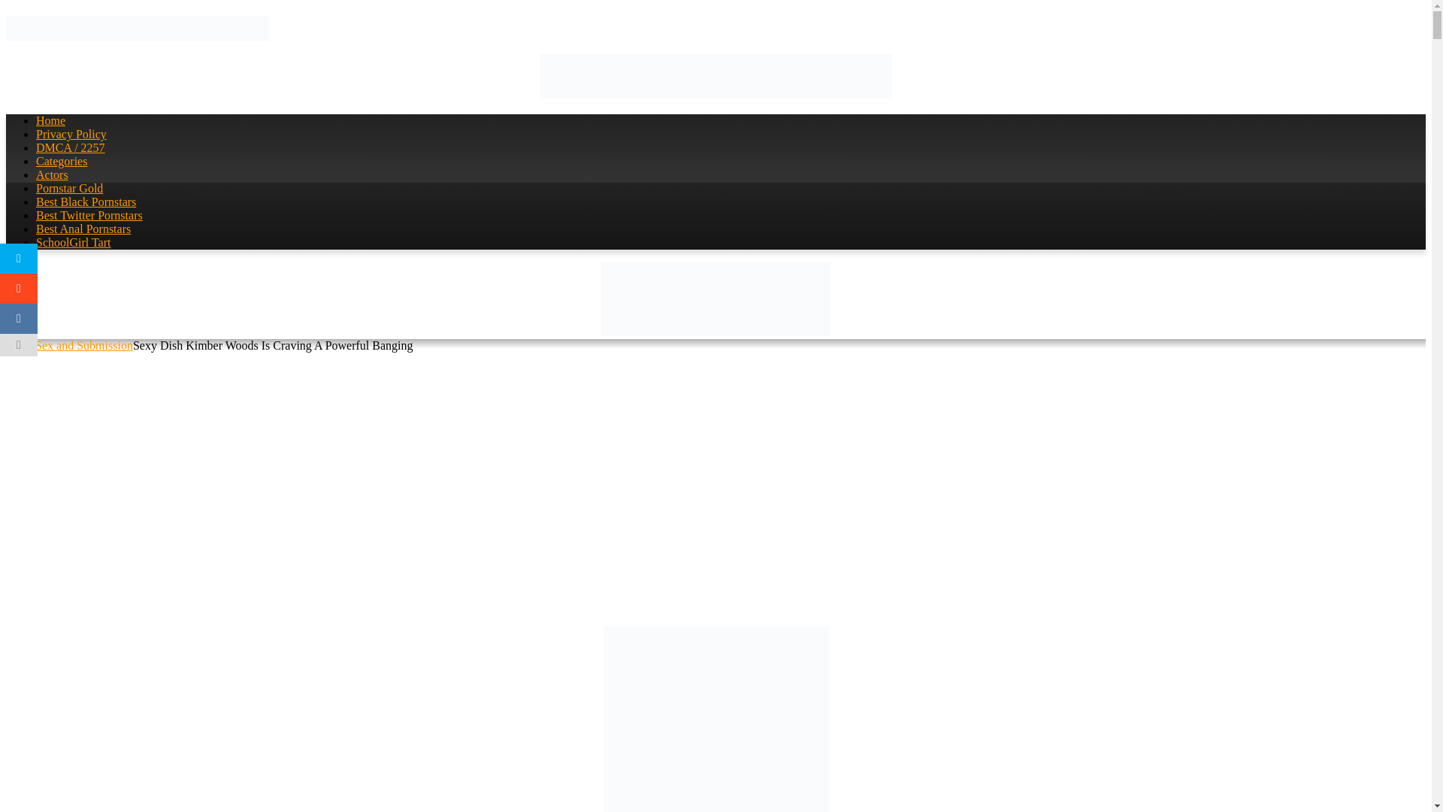 The height and width of the screenshot is (812, 1443). What do you see at coordinates (715, 95) in the screenshot?
I see `Watch Kink Unlimited on Kink.com` at bounding box center [715, 95].